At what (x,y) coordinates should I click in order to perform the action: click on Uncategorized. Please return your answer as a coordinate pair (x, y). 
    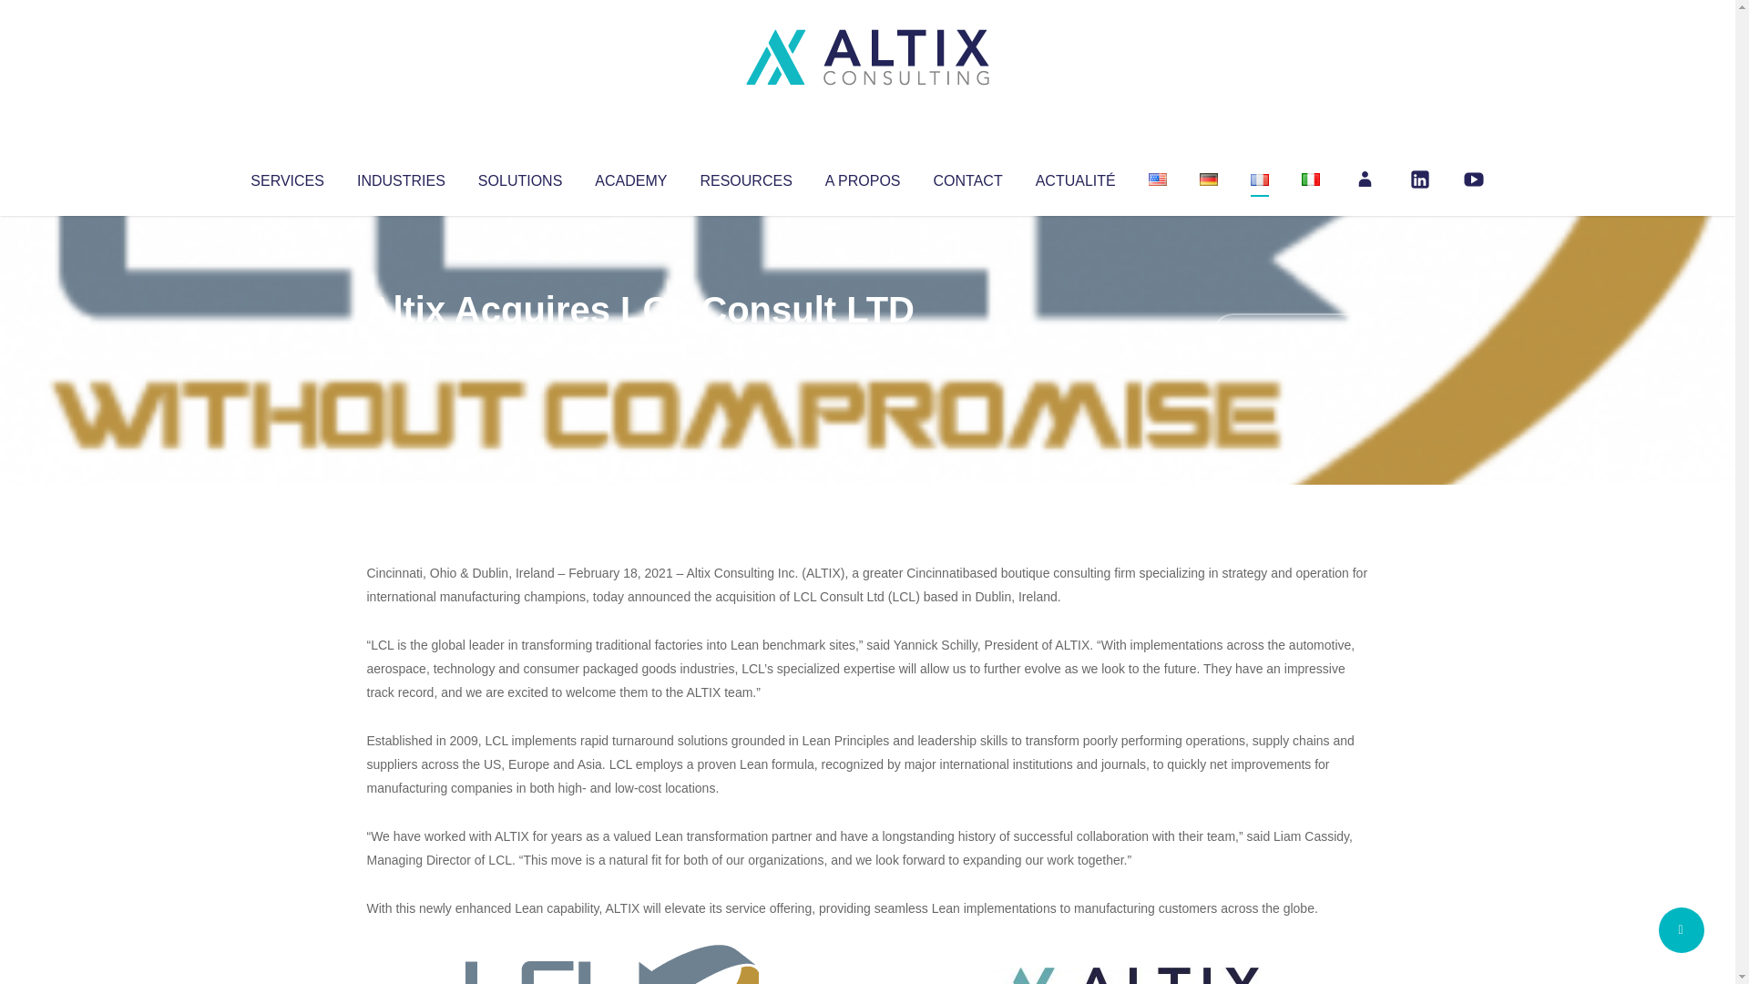
    Looking at the image, I should click on (637, 346).